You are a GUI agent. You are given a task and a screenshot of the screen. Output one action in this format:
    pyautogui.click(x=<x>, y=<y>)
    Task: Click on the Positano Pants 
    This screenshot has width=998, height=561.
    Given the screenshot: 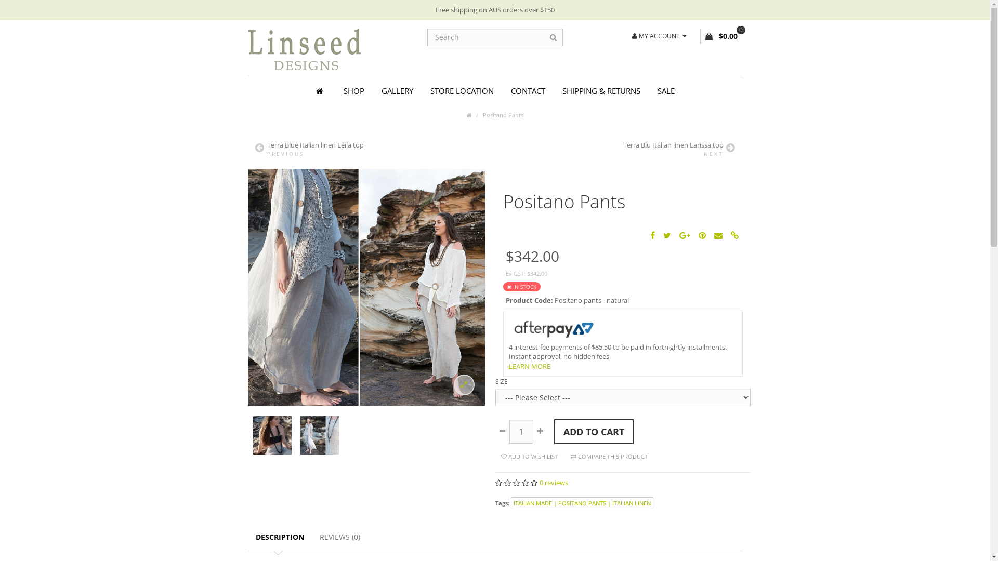 What is the action you would take?
    pyautogui.click(x=272, y=435)
    